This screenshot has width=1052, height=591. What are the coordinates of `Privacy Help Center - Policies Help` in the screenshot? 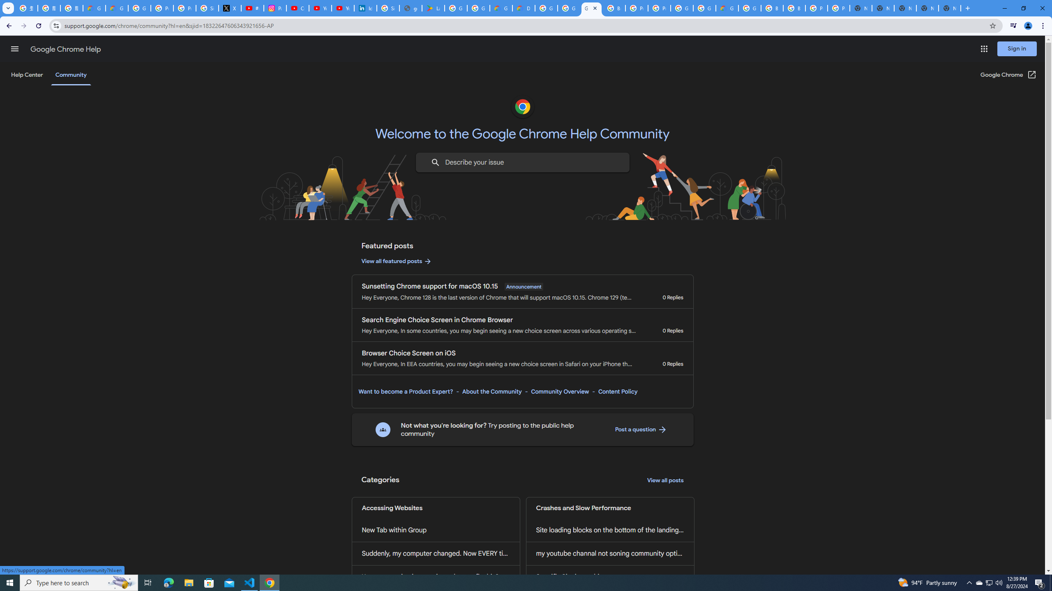 It's located at (185, 8).